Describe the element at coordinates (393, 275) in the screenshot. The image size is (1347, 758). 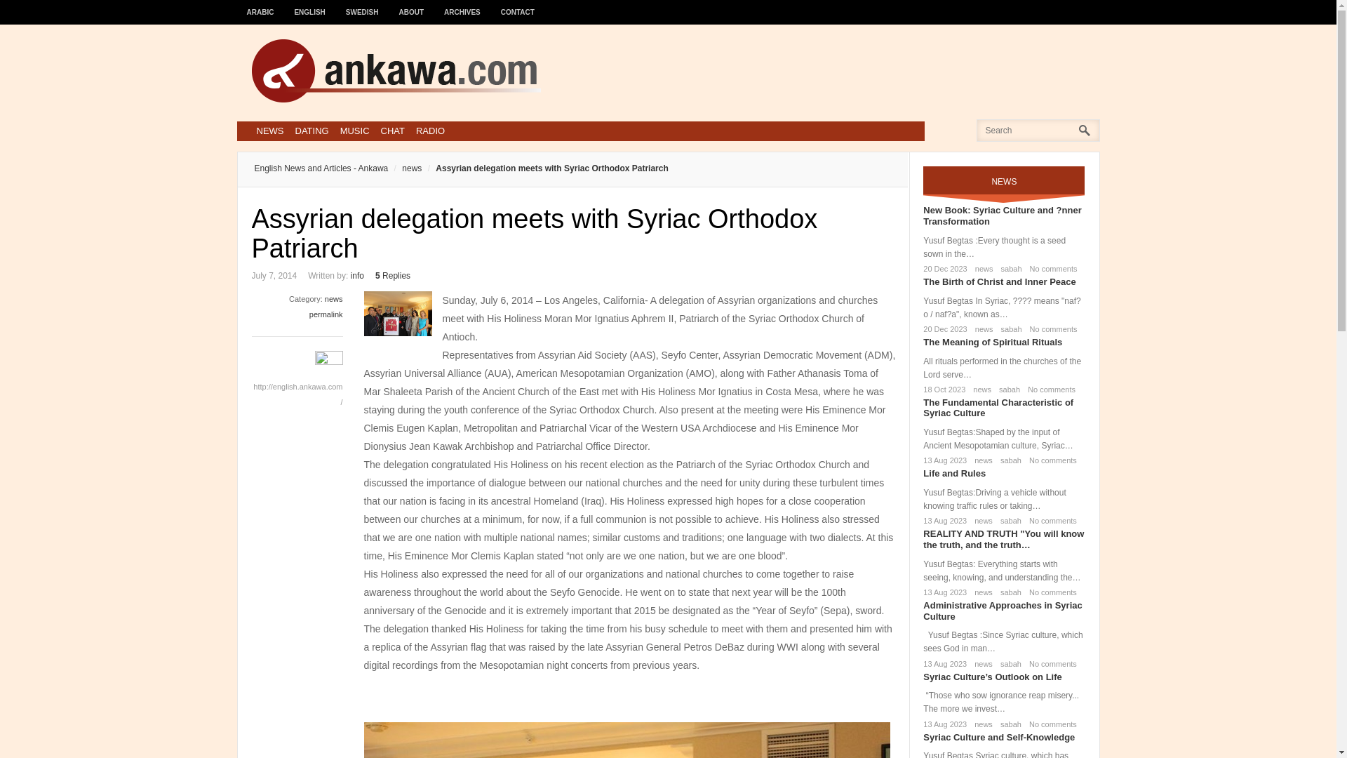
I see `5 Replies` at that location.